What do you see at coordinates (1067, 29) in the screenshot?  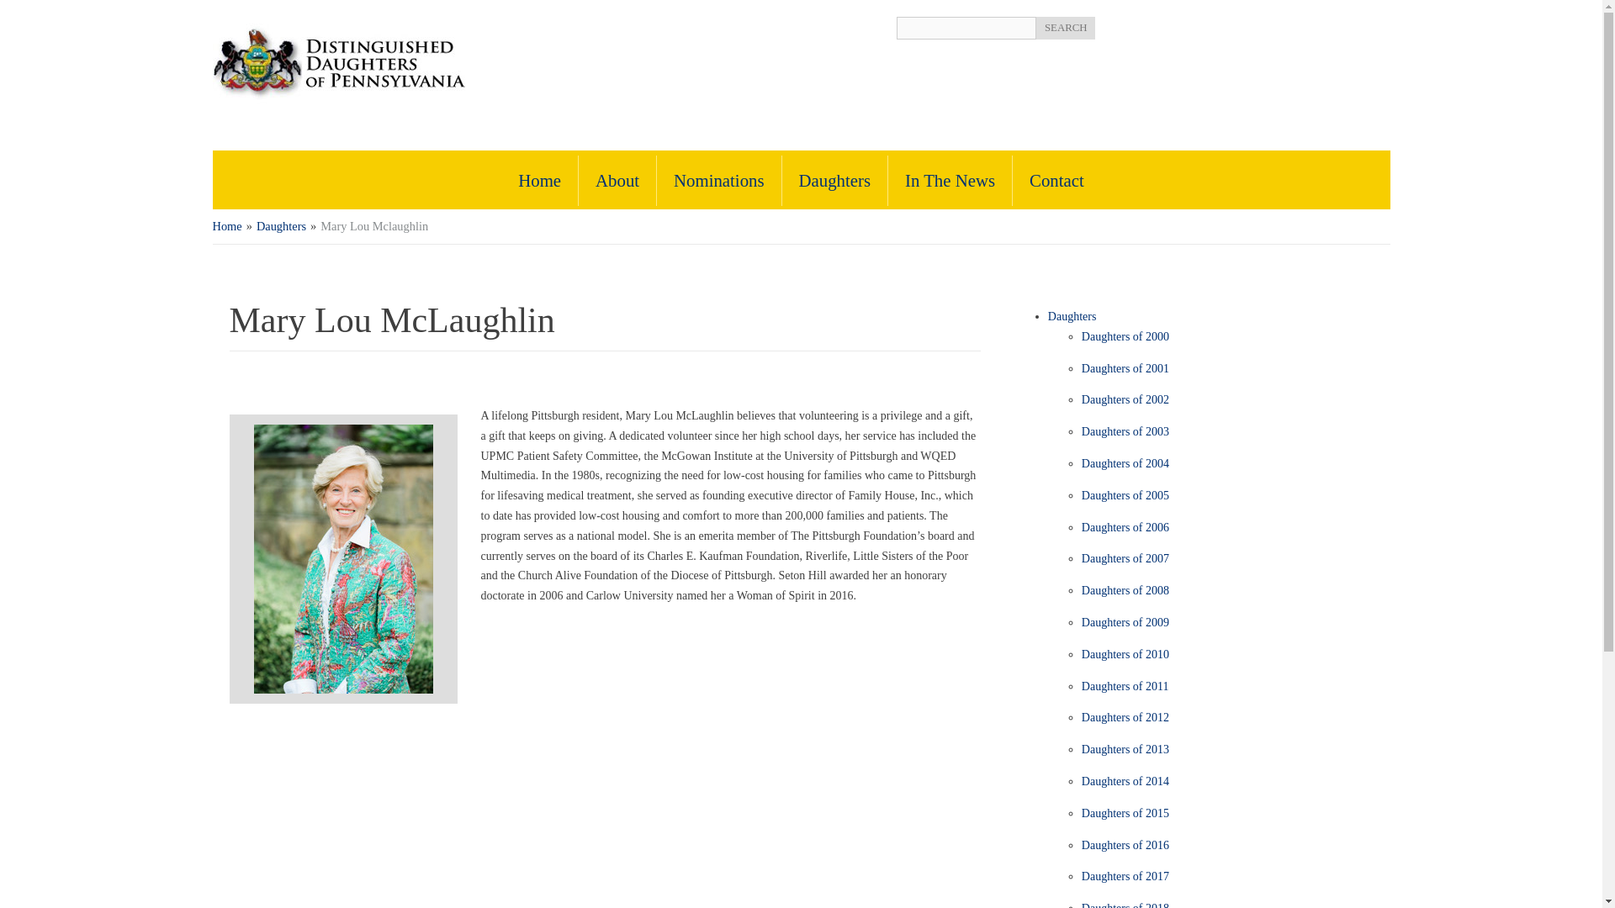 I see `search` at bounding box center [1067, 29].